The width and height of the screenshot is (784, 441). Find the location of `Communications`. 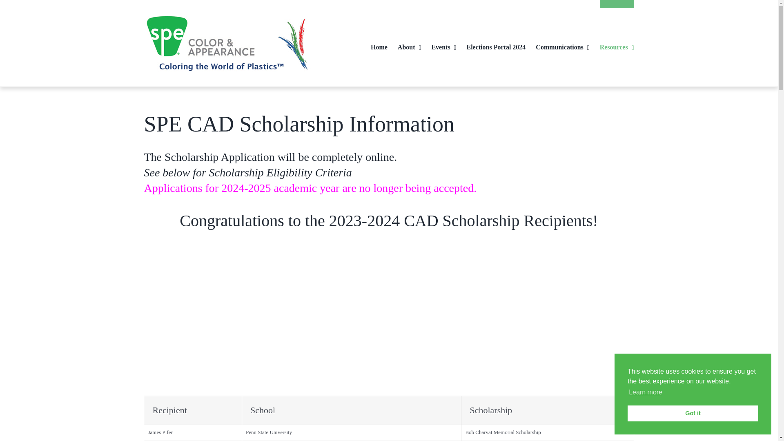

Communications is located at coordinates (562, 43).